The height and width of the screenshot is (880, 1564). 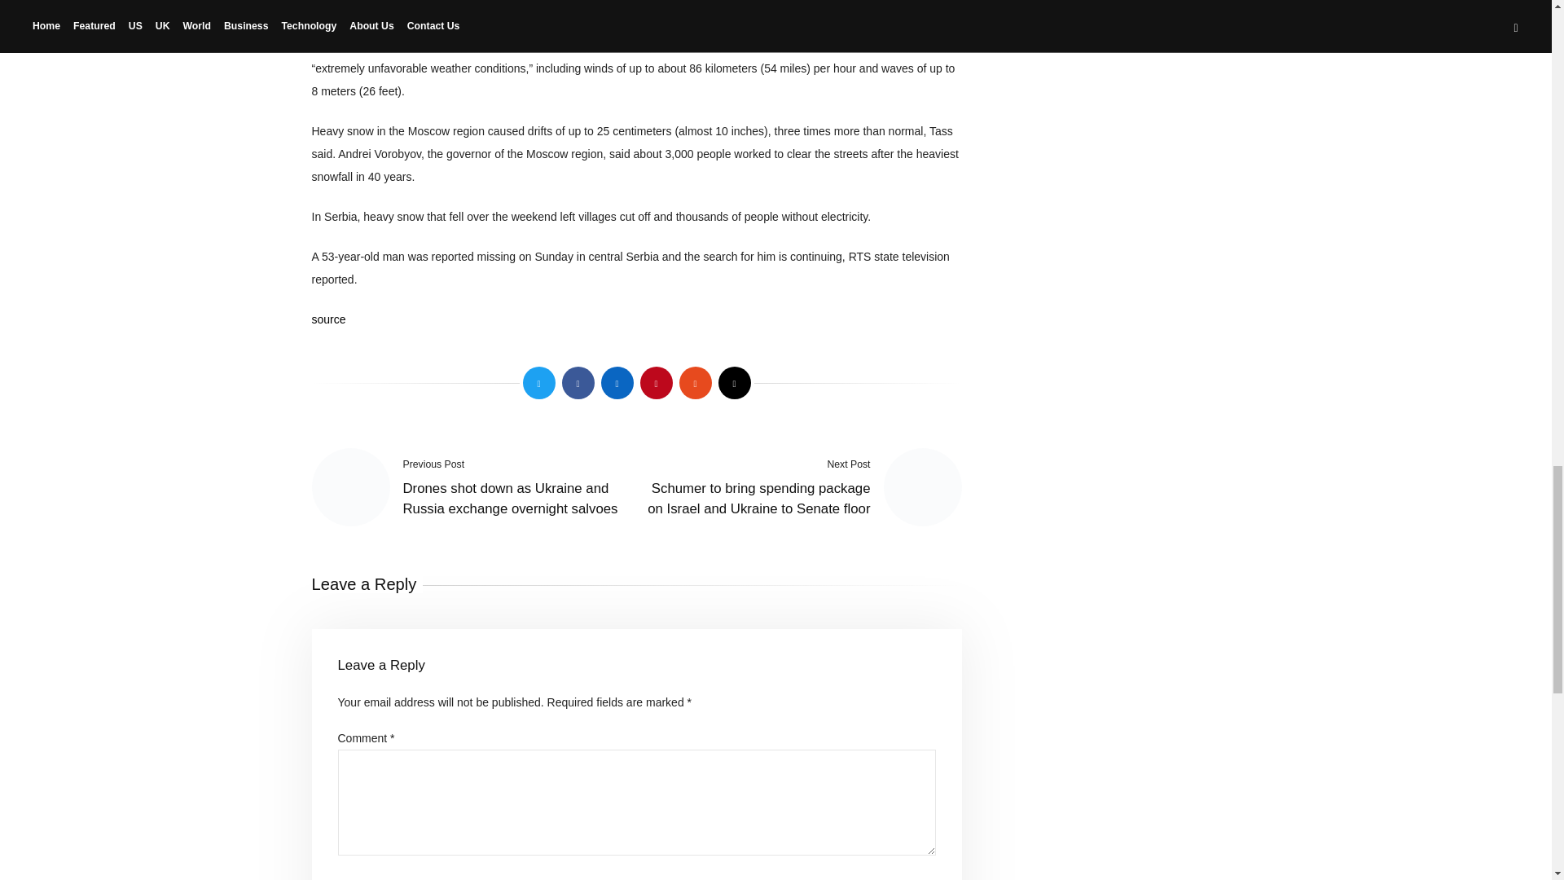 I want to click on Tweet This!, so click(x=538, y=383).